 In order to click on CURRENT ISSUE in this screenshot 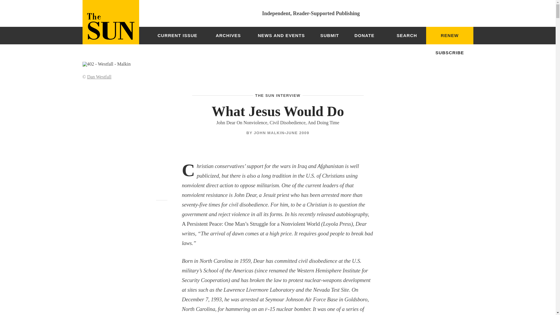, I will do `click(177, 36)`.